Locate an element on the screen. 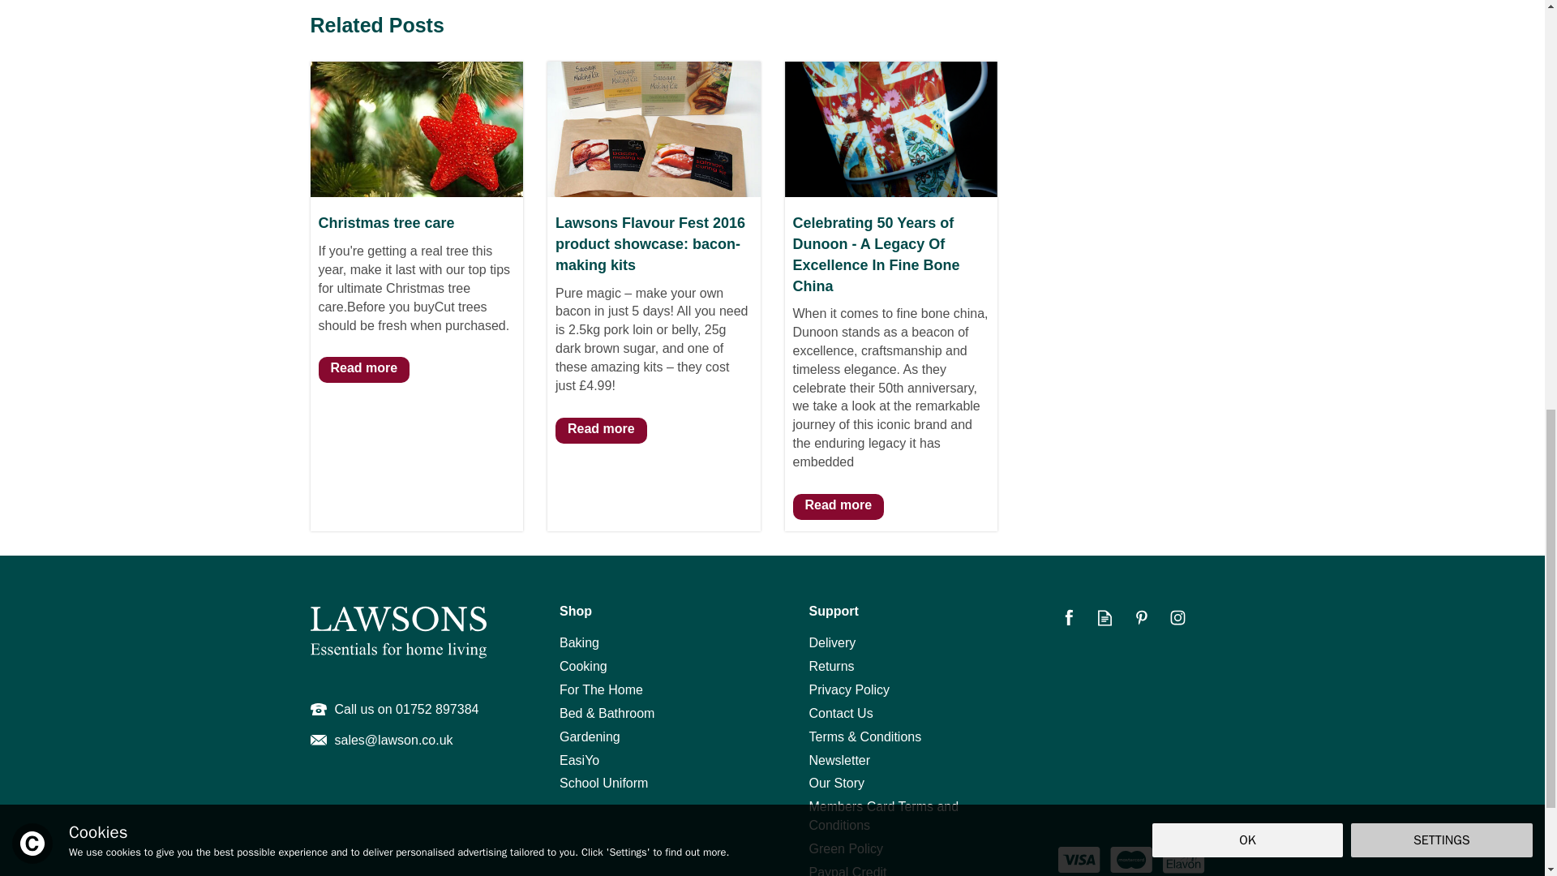  School Uniform is located at coordinates (647, 784).